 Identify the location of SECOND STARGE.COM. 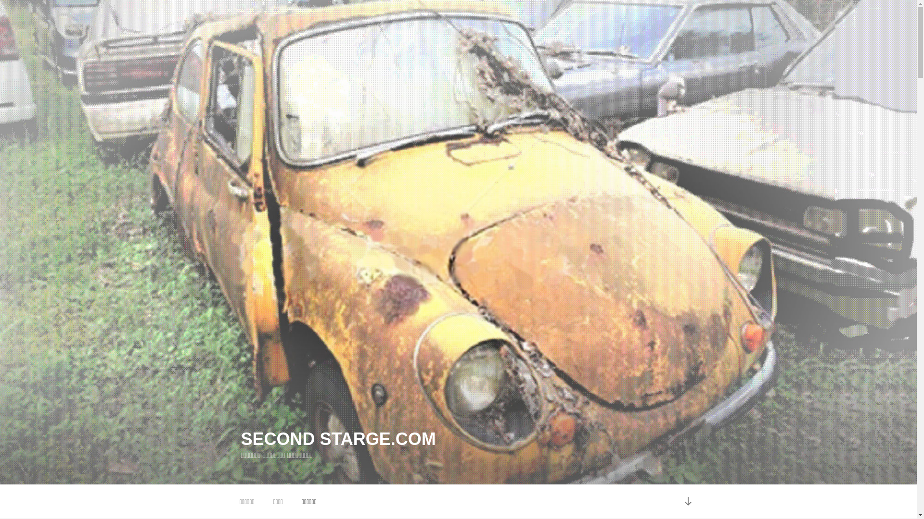
(338, 439).